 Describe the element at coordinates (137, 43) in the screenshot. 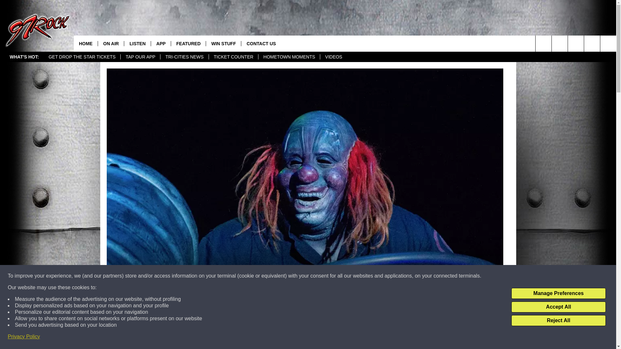

I see `LISTEN` at that location.